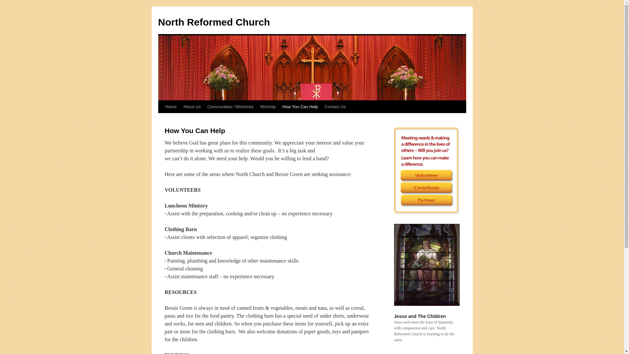 The height and width of the screenshot is (354, 629). I want to click on Home, so click(171, 107).